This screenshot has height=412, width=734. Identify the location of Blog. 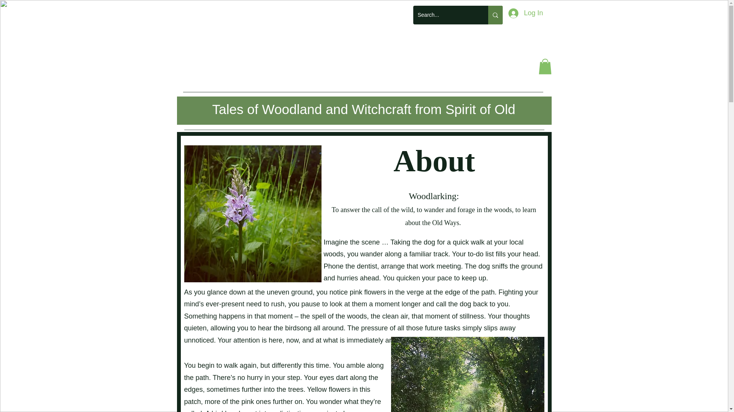
(263, 77).